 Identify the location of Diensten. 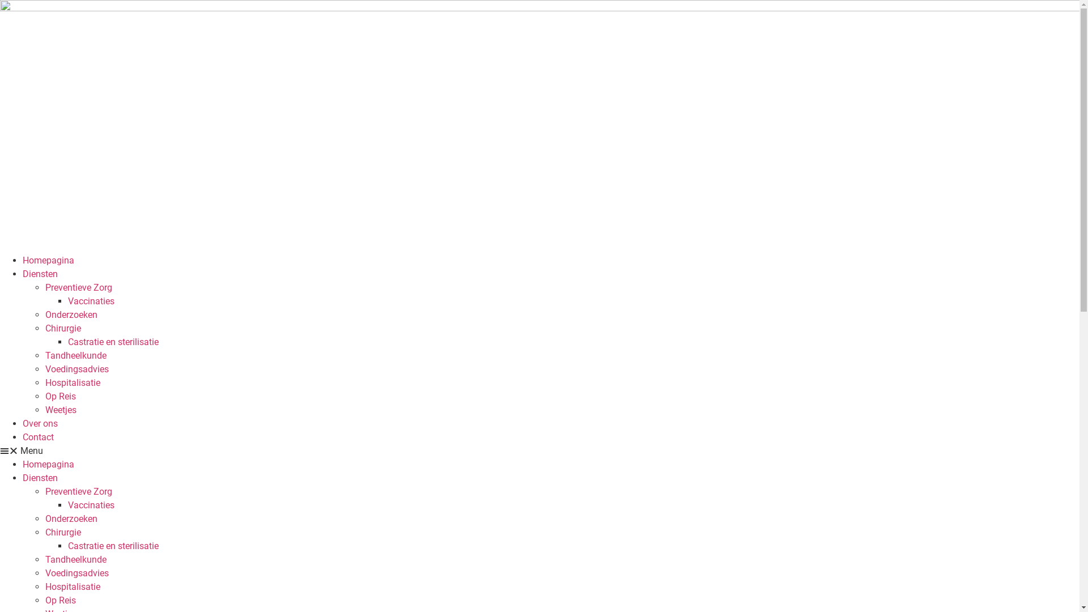
(40, 478).